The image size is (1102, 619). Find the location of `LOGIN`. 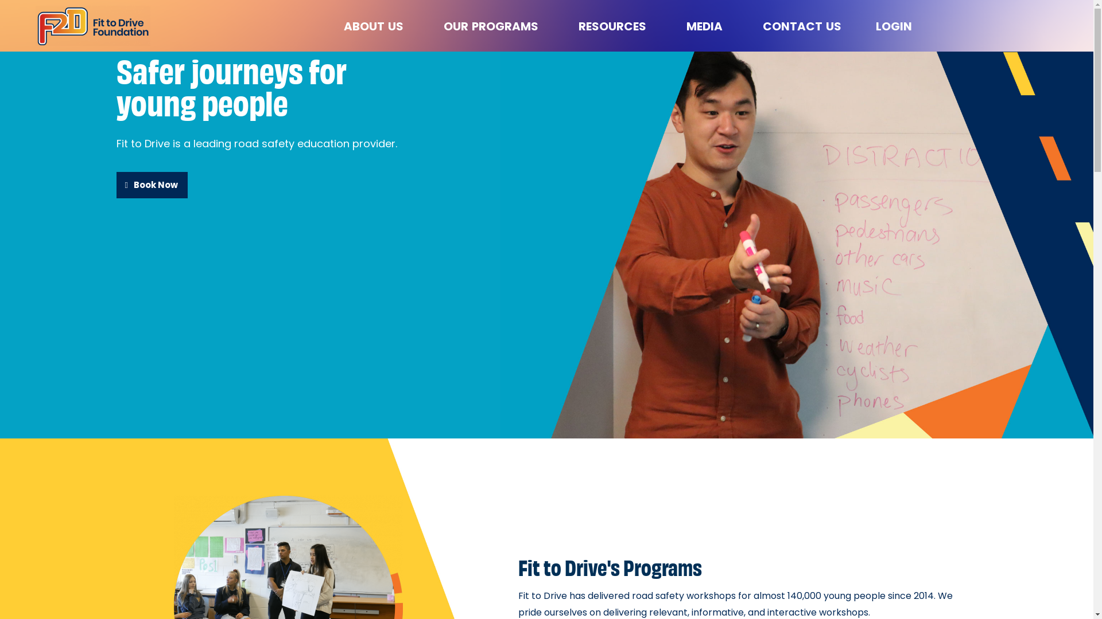

LOGIN is located at coordinates (894, 26).